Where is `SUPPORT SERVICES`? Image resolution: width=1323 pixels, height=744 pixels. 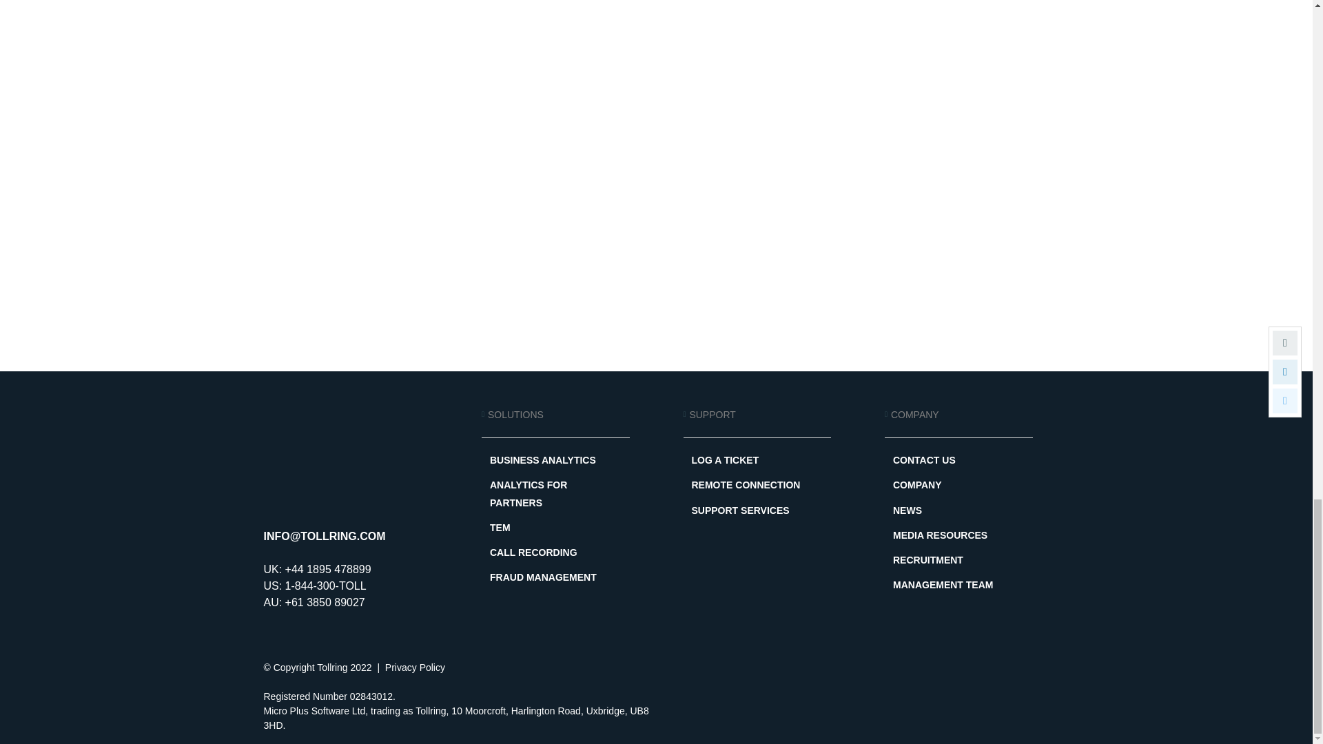 SUPPORT SERVICES is located at coordinates (758, 510).